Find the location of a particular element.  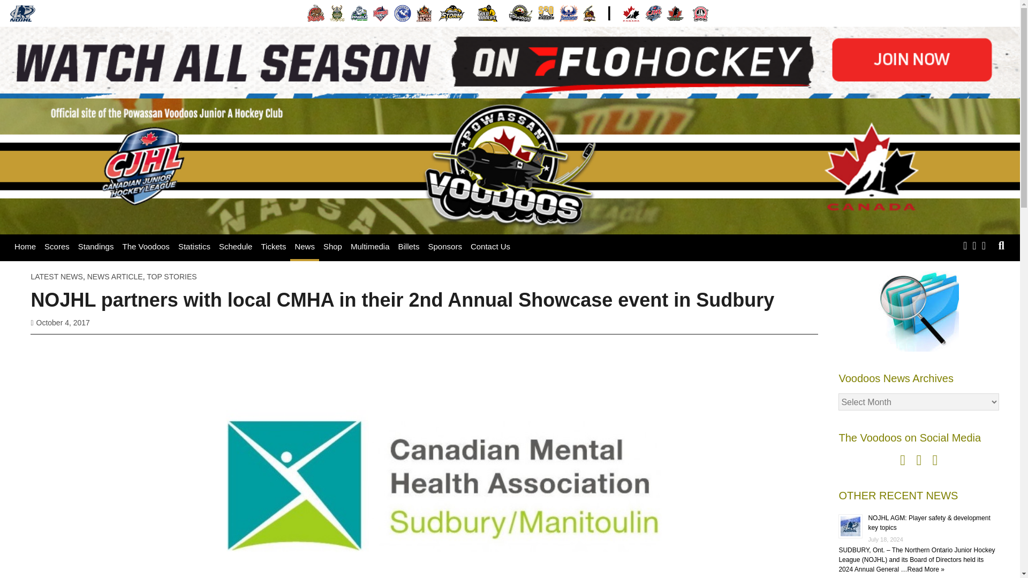

Hearst Lumberjacks is located at coordinates (424, 13).